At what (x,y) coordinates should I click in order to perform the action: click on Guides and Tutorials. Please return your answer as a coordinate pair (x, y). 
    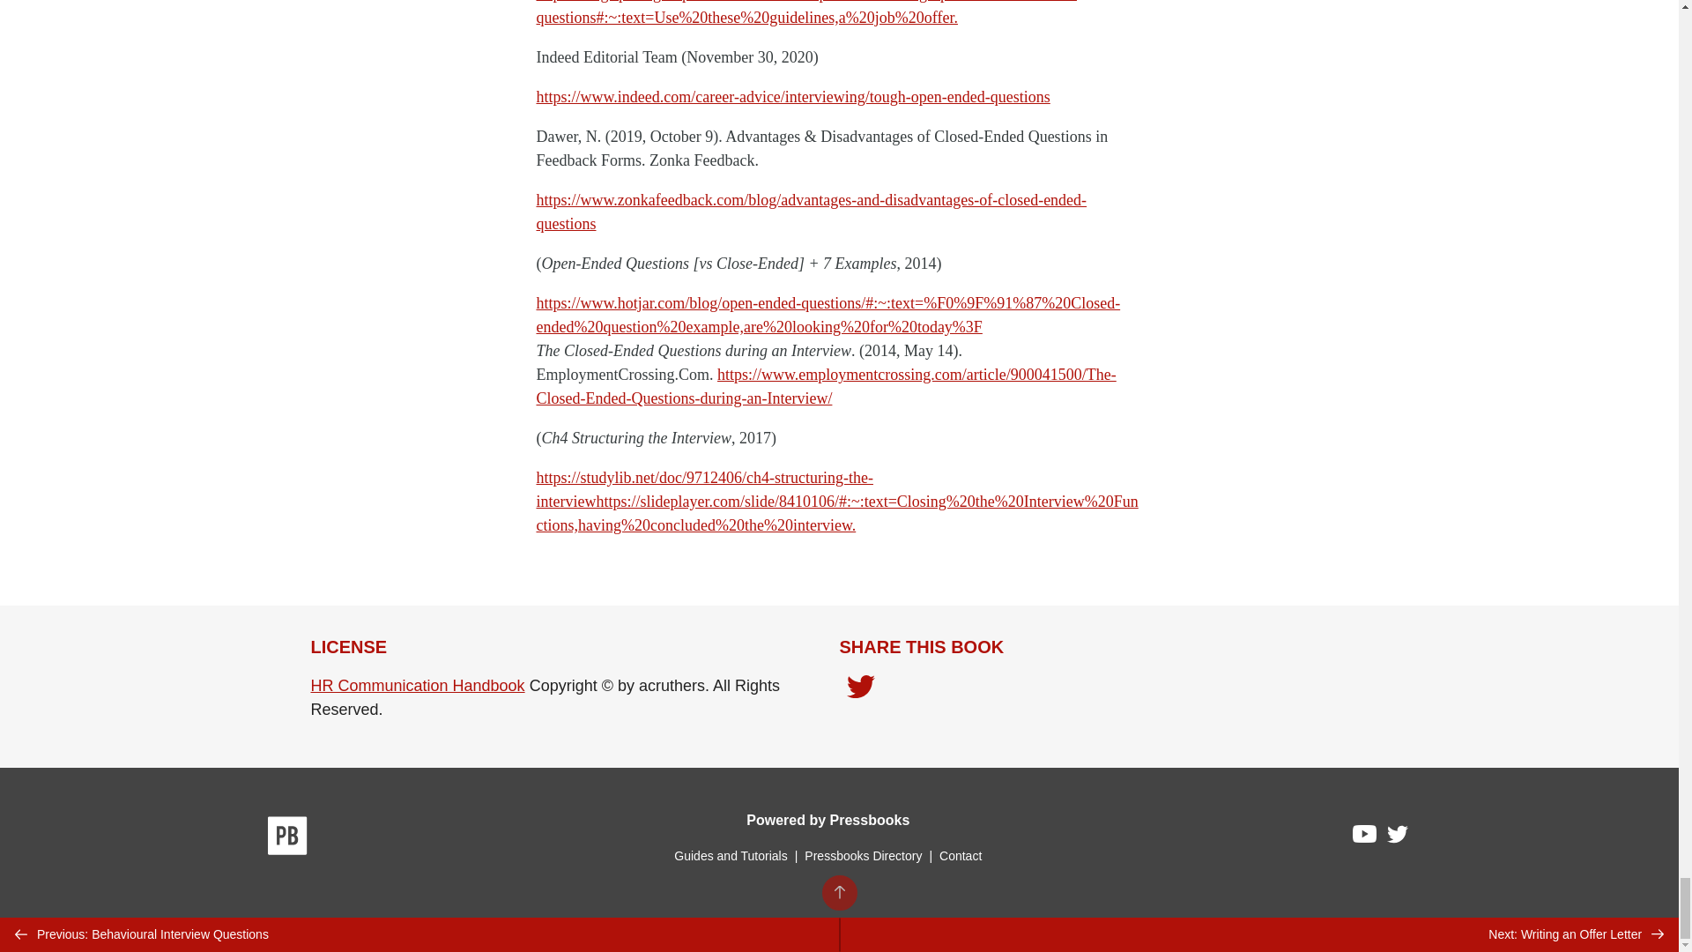
    Looking at the image, I should click on (730, 855).